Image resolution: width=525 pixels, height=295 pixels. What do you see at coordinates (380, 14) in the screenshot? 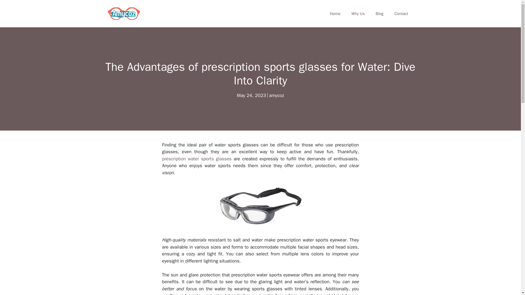
I see `Blog` at bounding box center [380, 14].